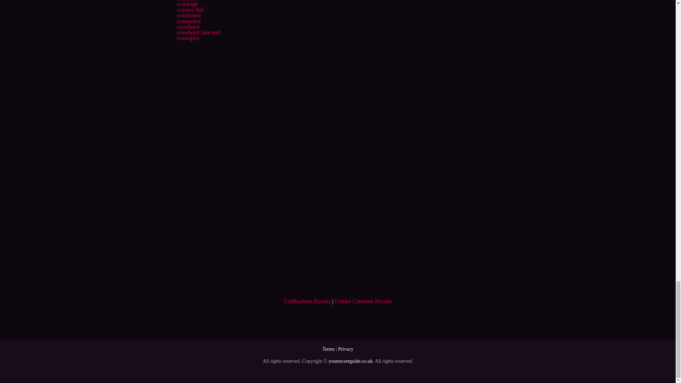 This screenshot has width=681, height=383. I want to click on Coldharbour Escorts, so click(307, 301).